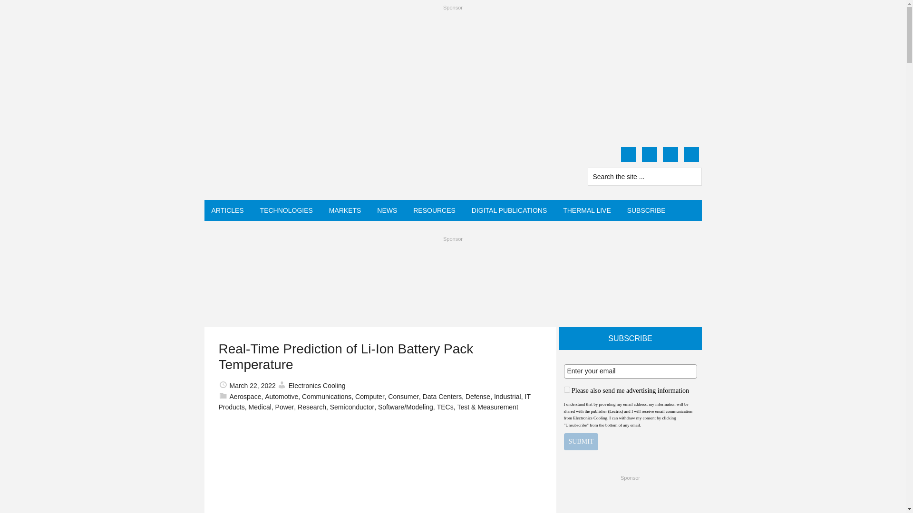 This screenshot has width=913, height=513. Describe the element at coordinates (345, 210) in the screenshot. I see `MARKETS` at that location.